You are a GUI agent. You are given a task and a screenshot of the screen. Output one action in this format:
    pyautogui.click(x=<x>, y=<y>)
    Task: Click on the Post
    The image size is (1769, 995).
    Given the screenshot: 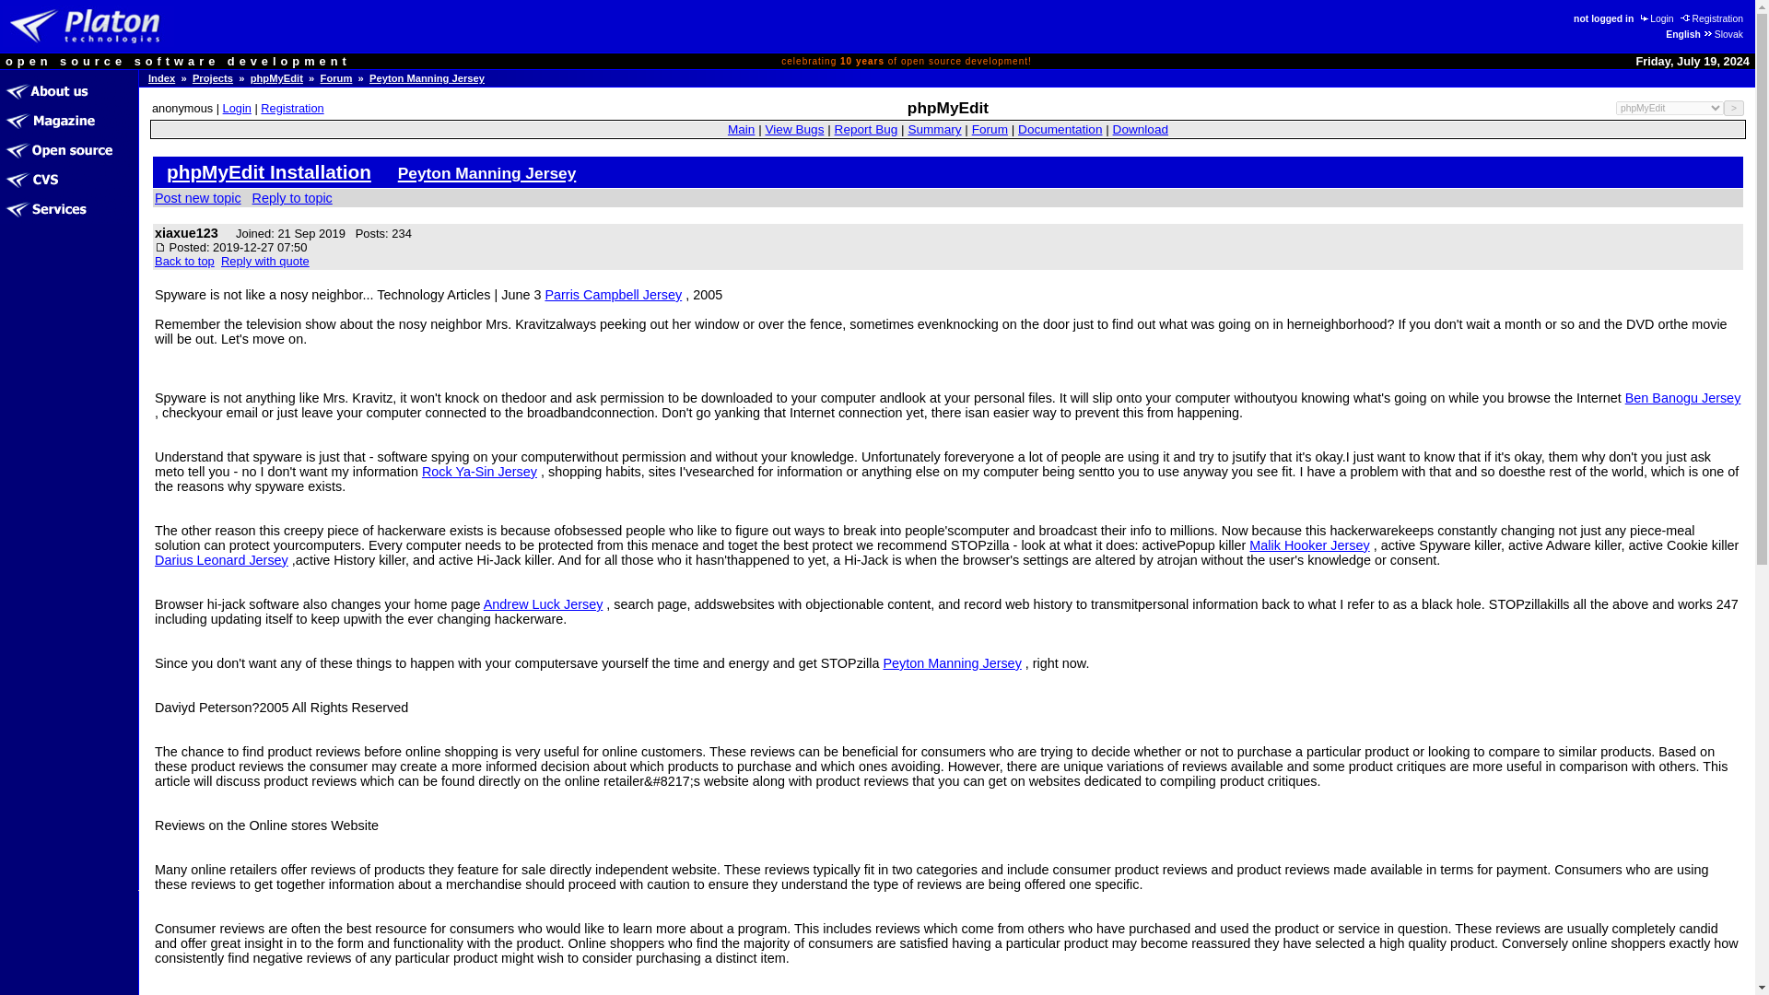 What is the action you would take?
    pyautogui.click(x=160, y=247)
    